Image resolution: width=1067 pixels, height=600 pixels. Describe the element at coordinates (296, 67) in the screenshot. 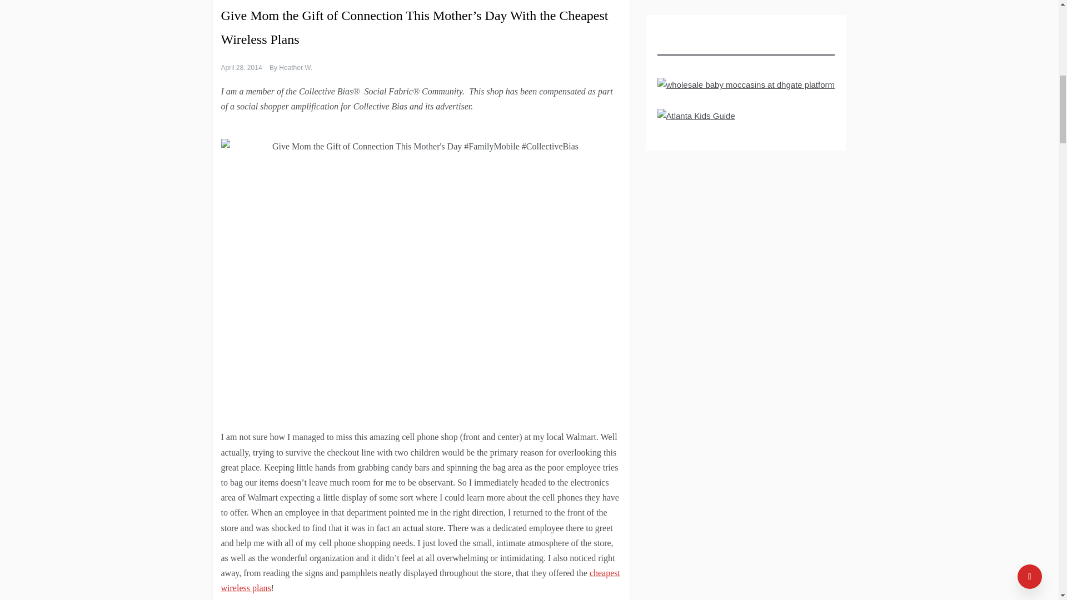

I see `Heather W.` at that location.